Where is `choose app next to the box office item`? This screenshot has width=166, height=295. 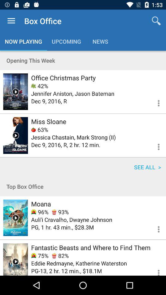 choose app next to the box office item is located at coordinates (11, 21).